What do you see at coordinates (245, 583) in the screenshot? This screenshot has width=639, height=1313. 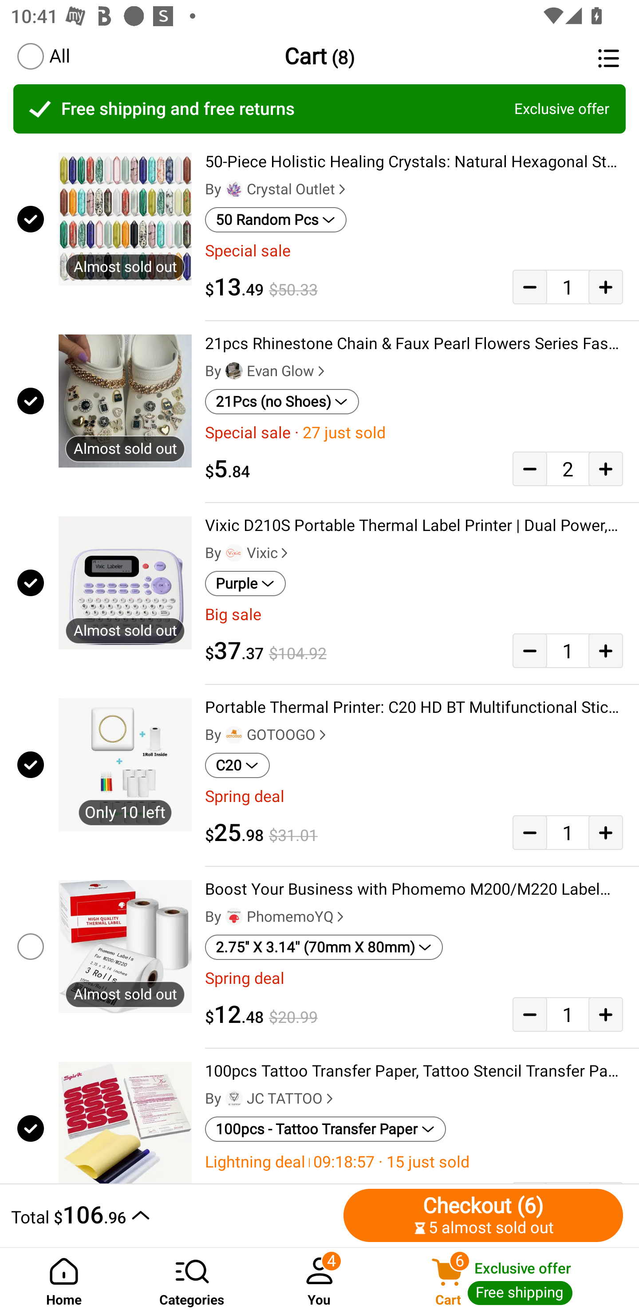 I see `Purple` at bounding box center [245, 583].